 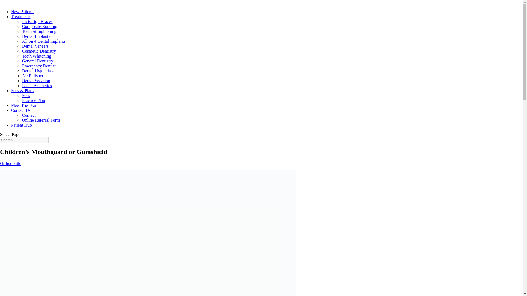 What do you see at coordinates (29, 115) in the screenshot?
I see `Contact` at bounding box center [29, 115].